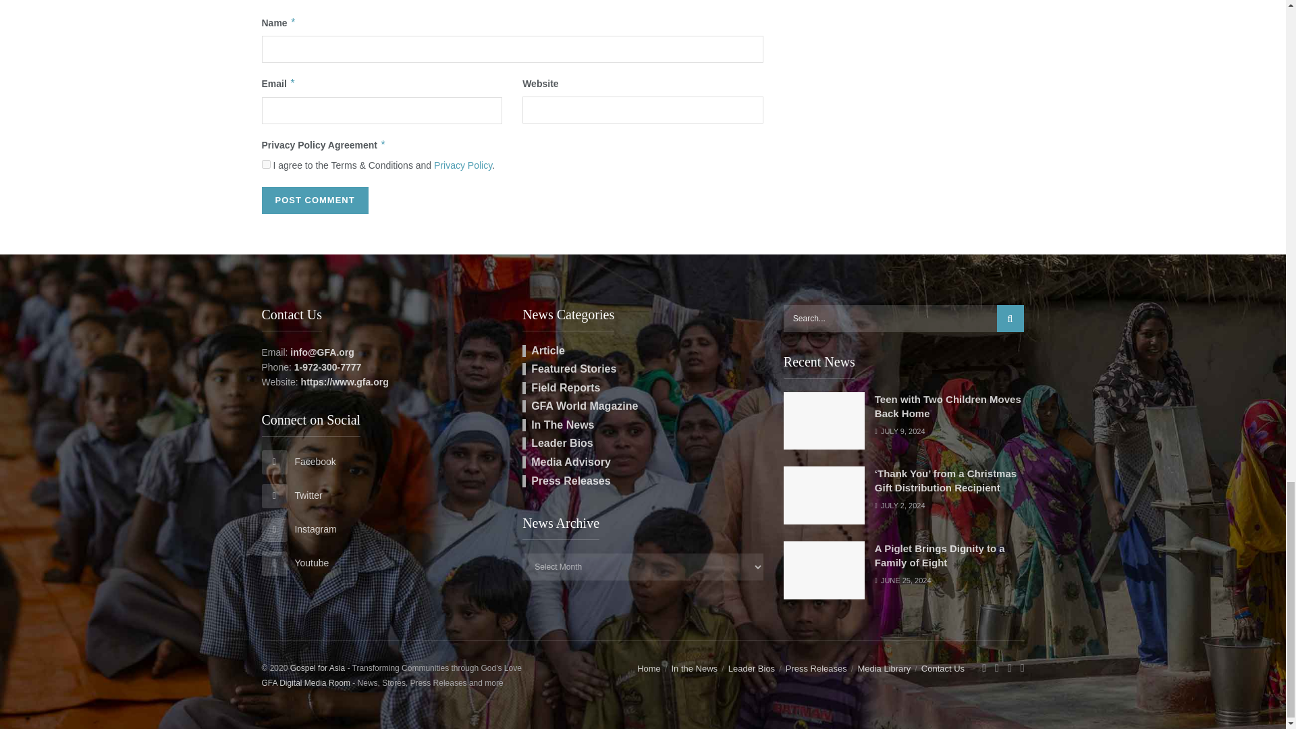 This screenshot has height=729, width=1296. I want to click on Post Comment, so click(315, 200).